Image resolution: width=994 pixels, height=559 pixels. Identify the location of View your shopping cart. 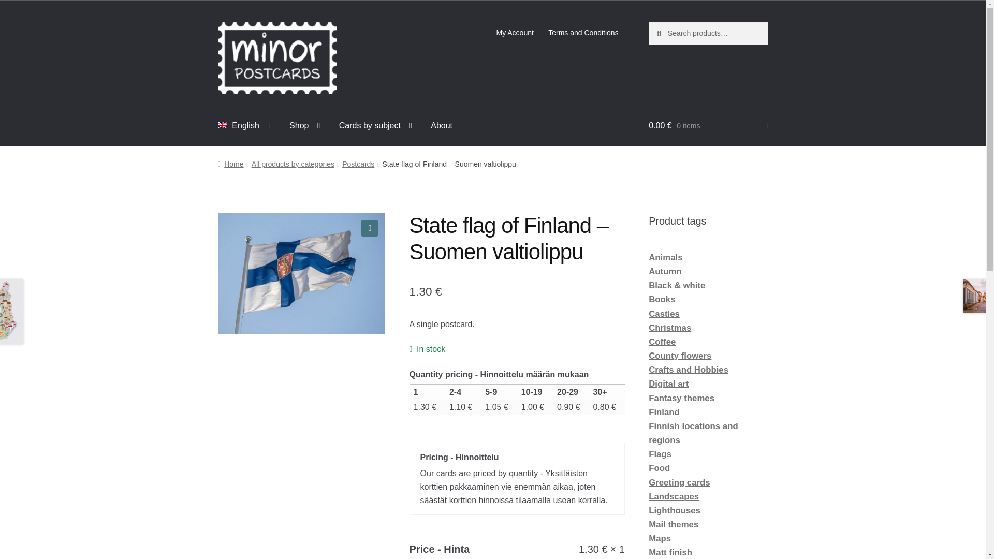
(708, 125).